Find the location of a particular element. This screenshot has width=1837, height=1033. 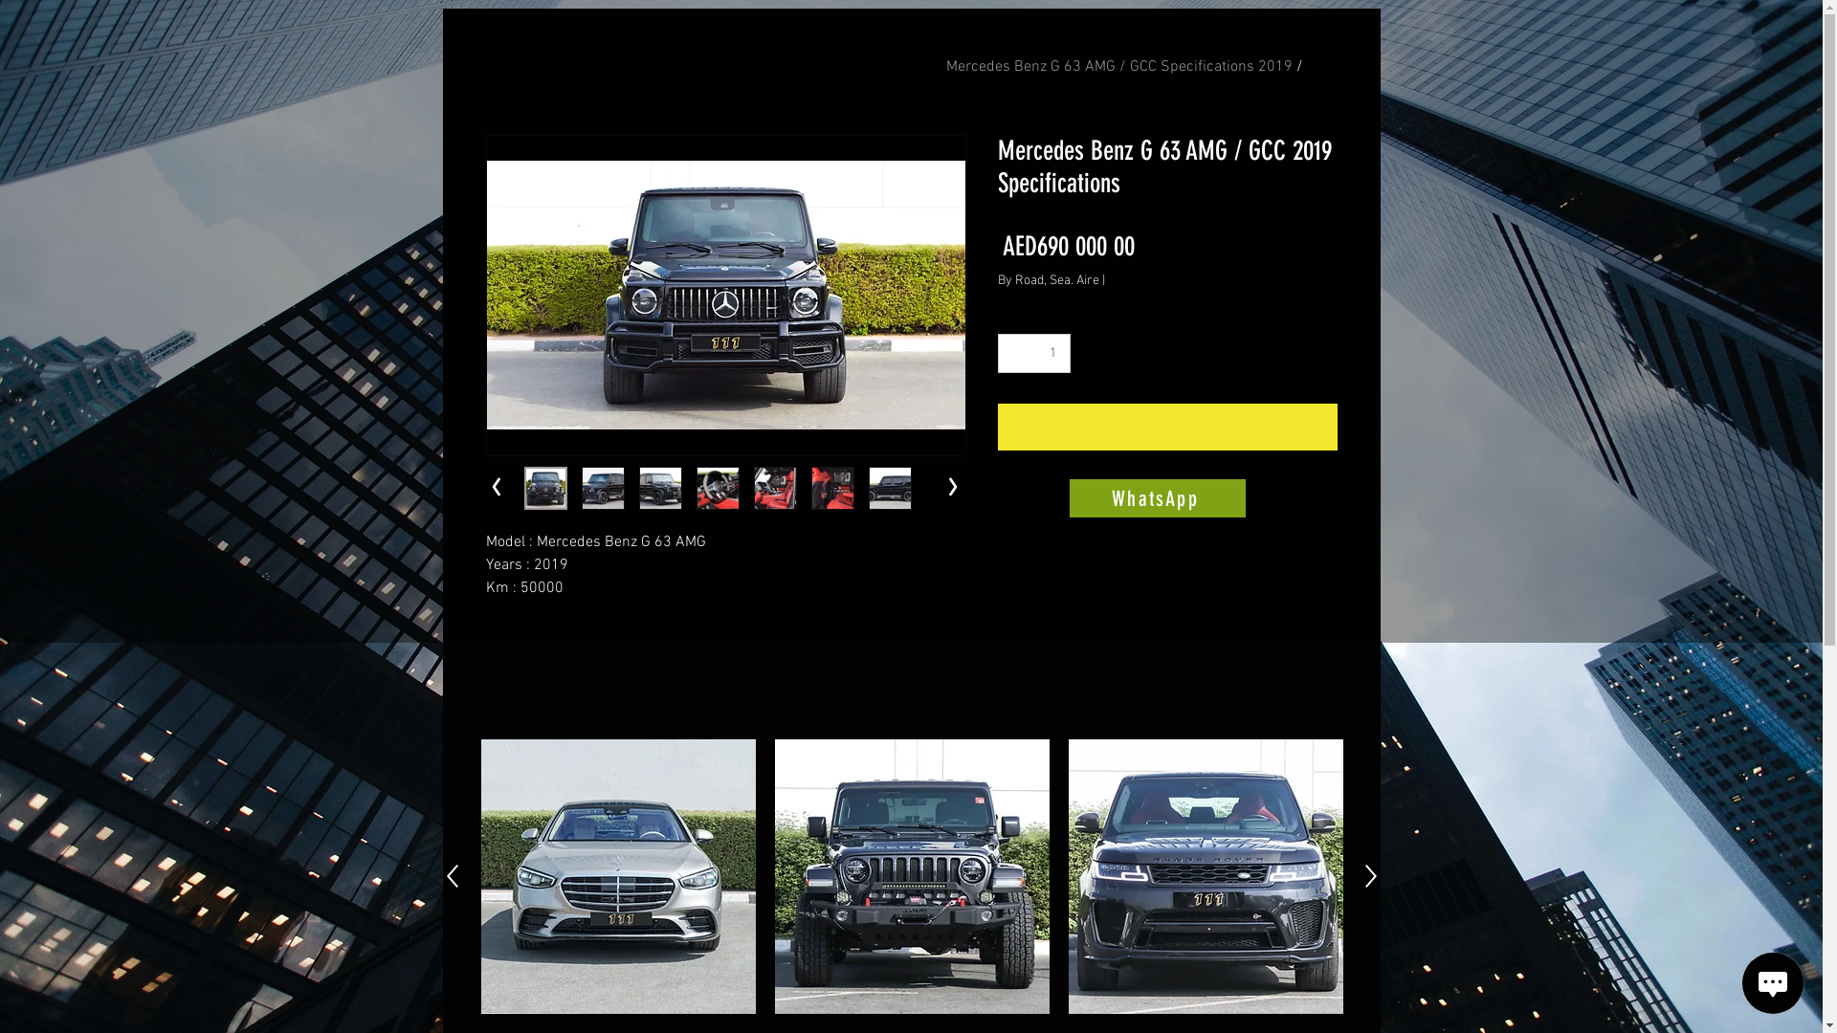

By Road, Sea. Aire is located at coordinates (1048, 281).